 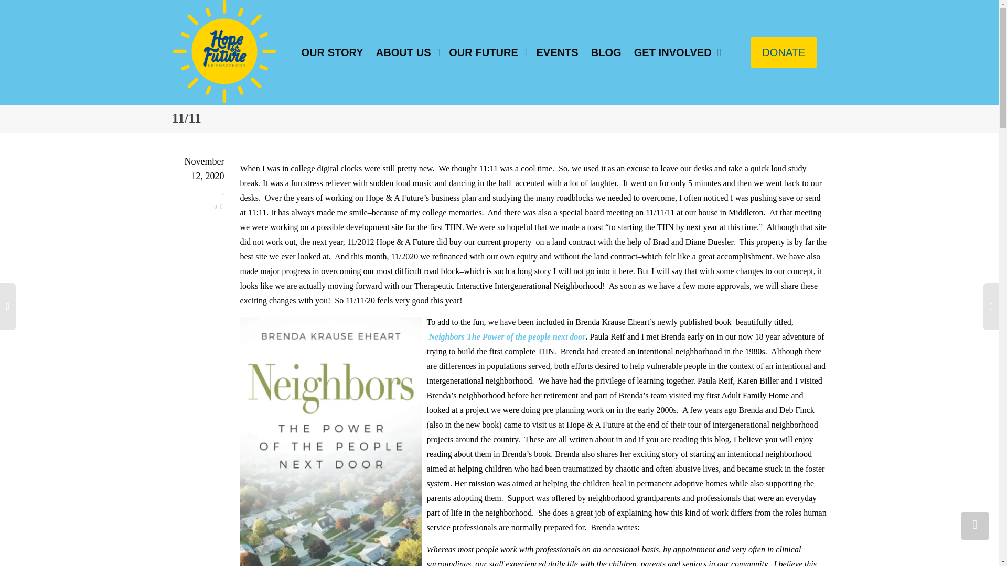 I want to click on DONATE, so click(x=784, y=52).